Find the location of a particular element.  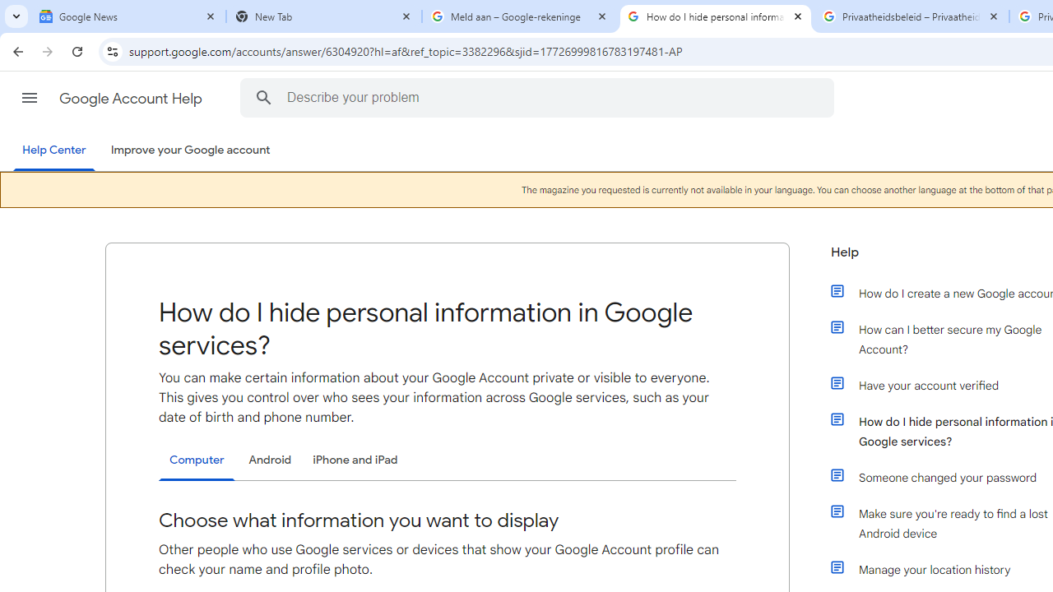

Google Account Help is located at coordinates (132, 99).